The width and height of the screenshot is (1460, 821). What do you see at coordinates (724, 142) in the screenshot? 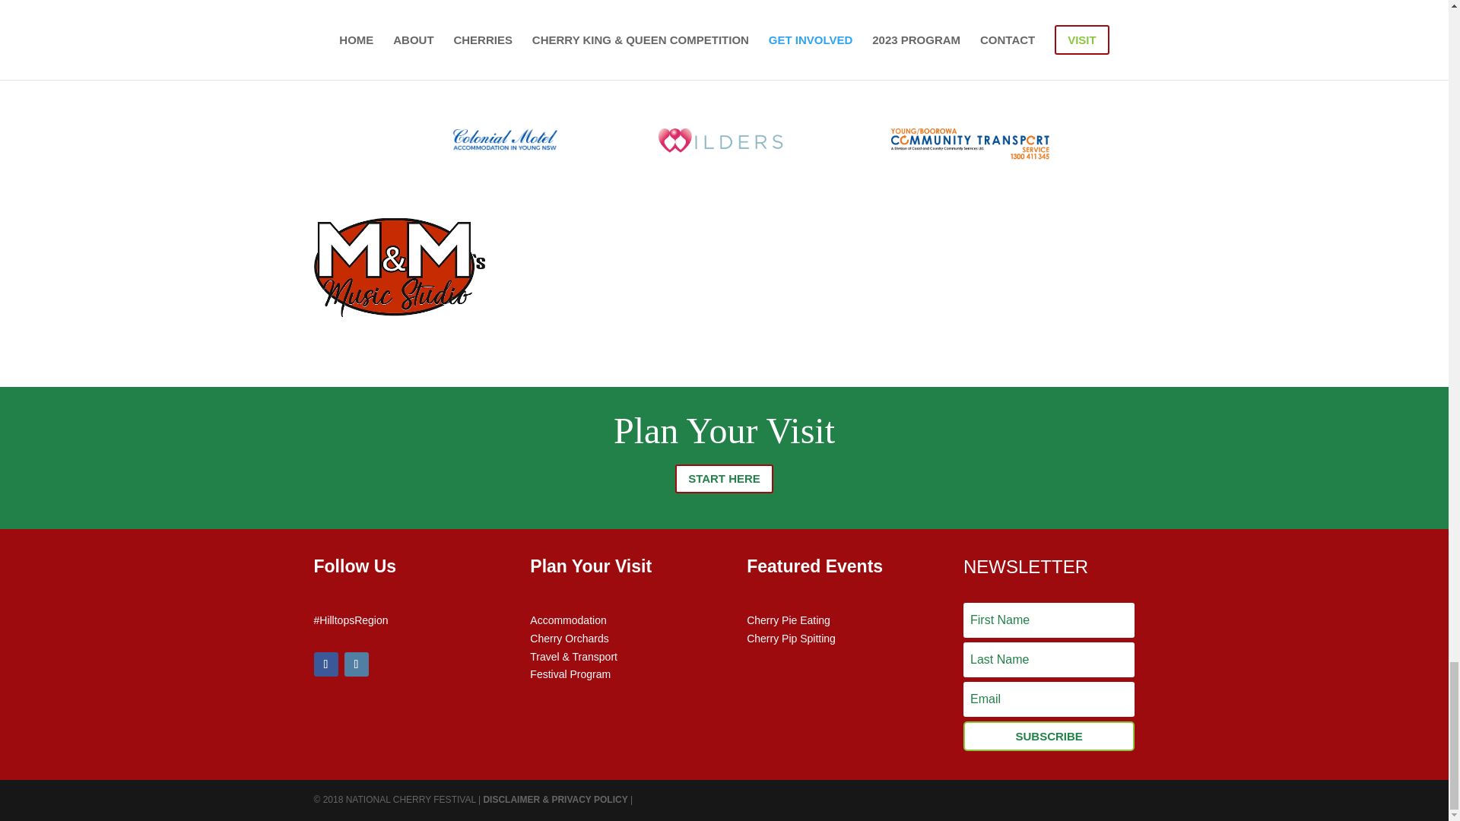
I see `Wilders Bakery Logo` at bounding box center [724, 142].